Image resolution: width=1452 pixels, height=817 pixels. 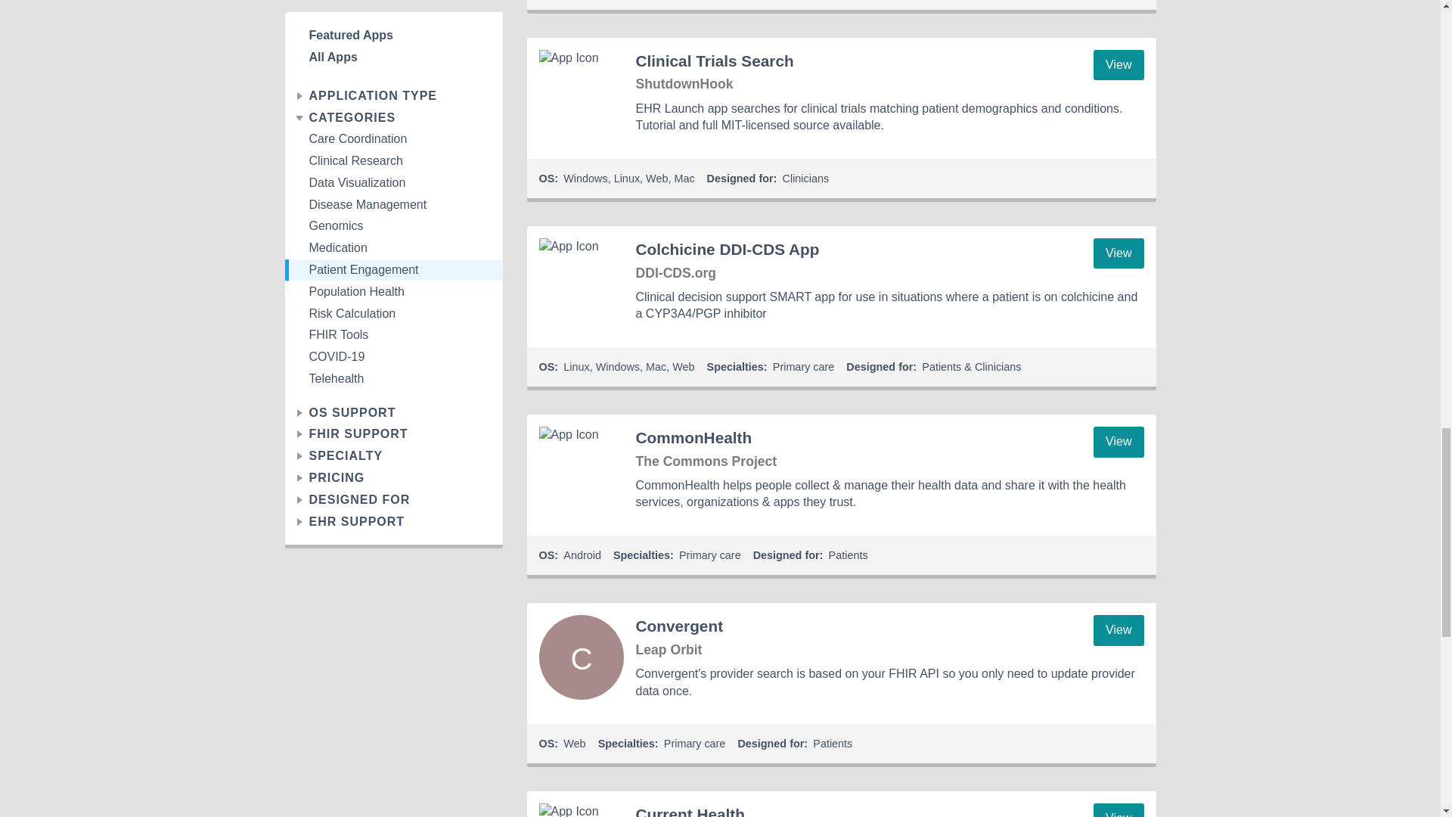 I want to click on CommonHealth, so click(x=581, y=469).